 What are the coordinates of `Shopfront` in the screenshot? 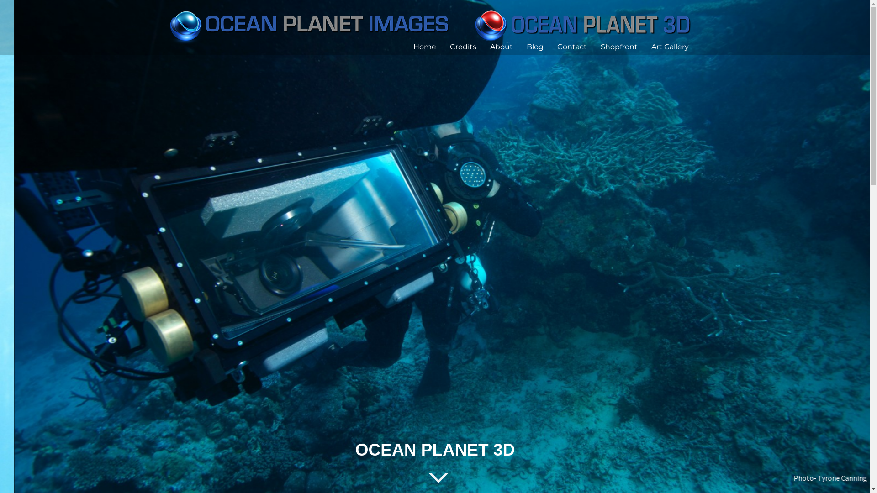 It's located at (618, 47).